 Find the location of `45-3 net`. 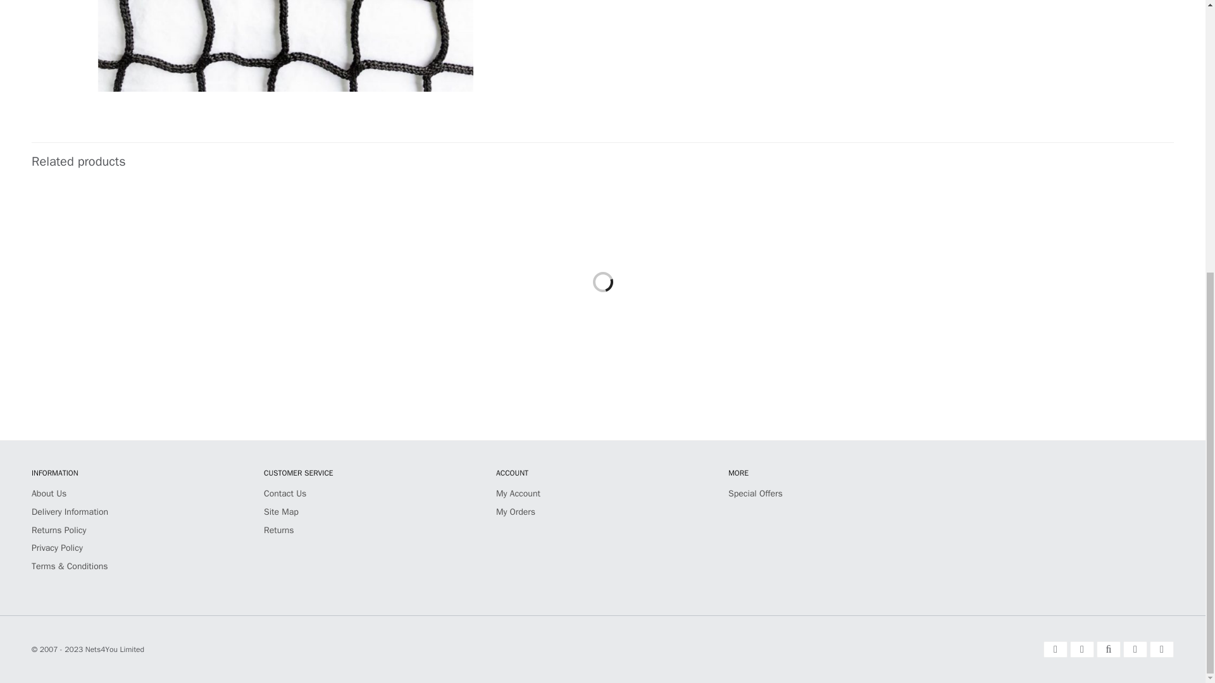

45-3 net is located at coordinates (286, 46).